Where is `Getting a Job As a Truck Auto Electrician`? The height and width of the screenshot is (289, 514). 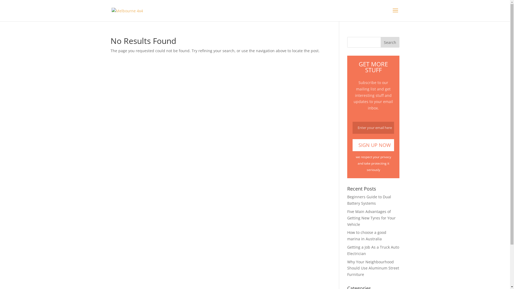
Getting a Job As a Truck Auto Electrician is located at coordinates (373, 250).